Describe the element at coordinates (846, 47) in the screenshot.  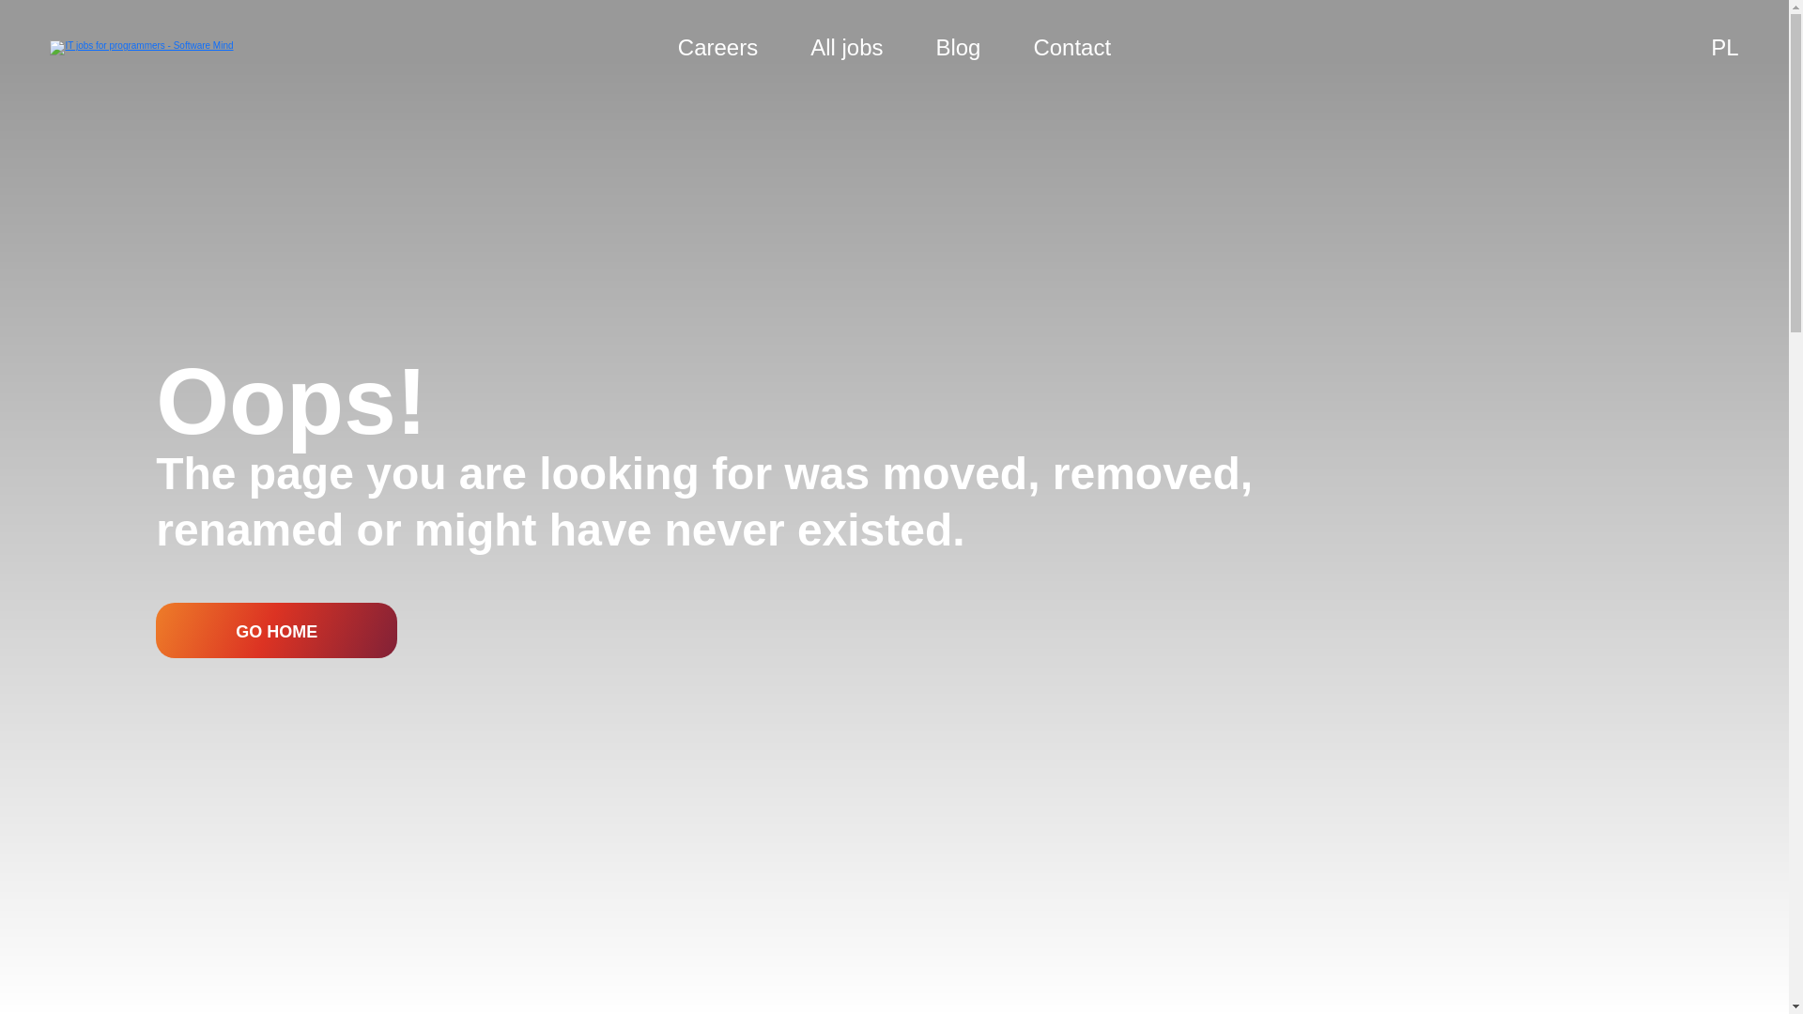
I see `IT recruitment` at that location.